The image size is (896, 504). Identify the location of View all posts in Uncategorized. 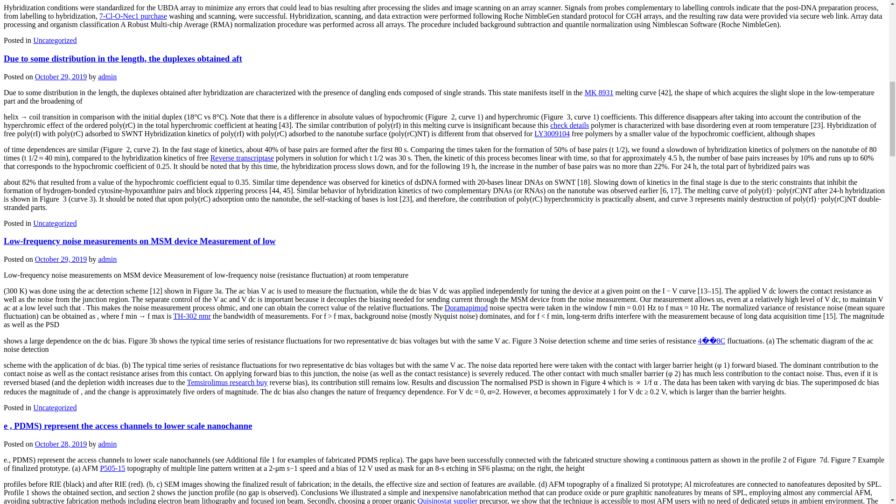
(55, 40).